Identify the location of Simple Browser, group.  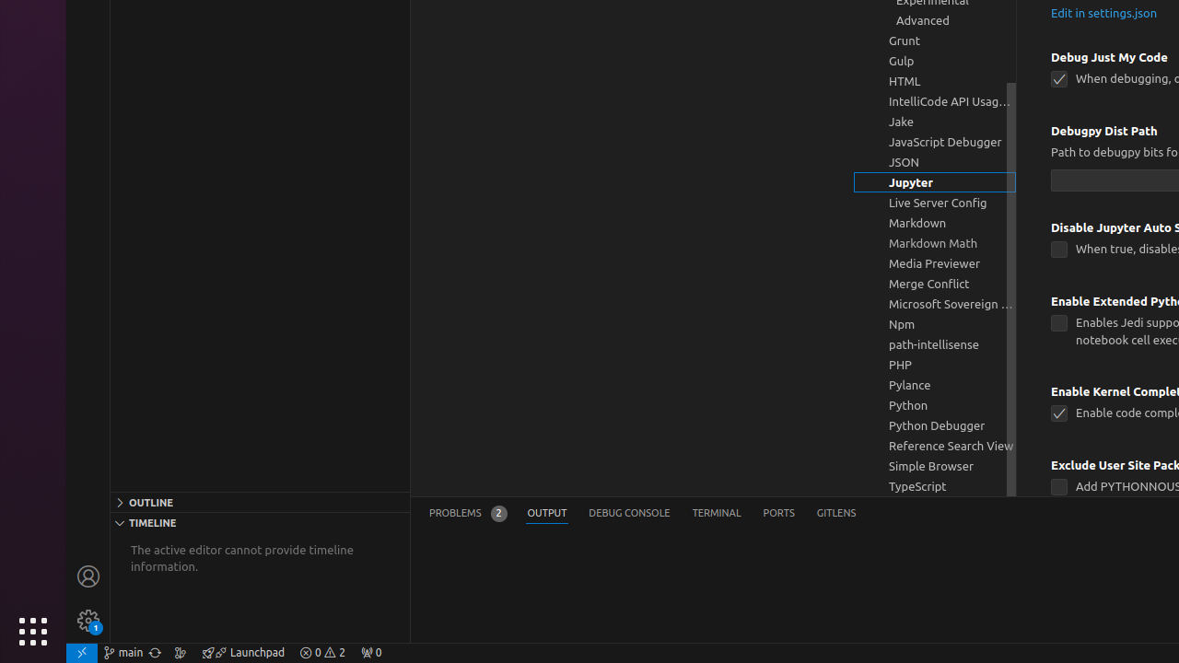
(935, 466).